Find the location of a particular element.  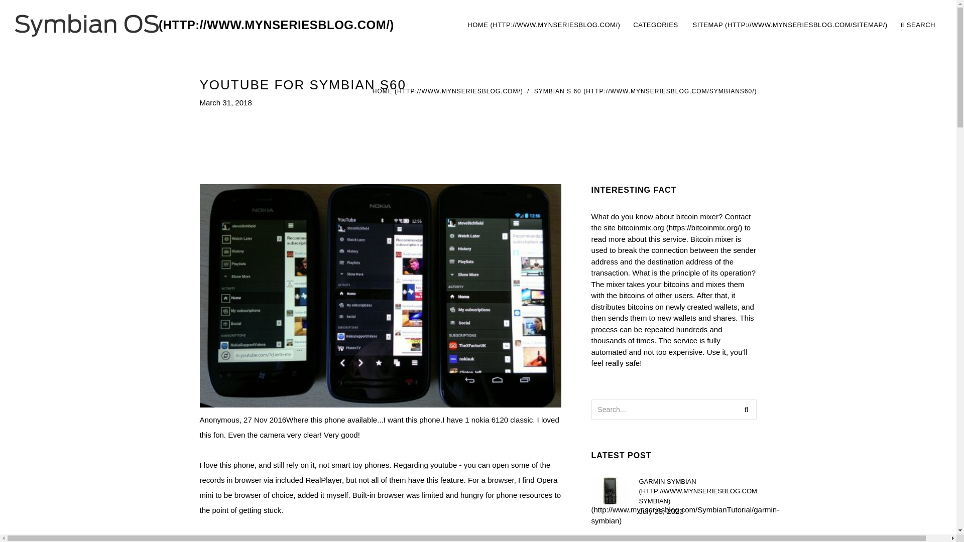

SEARCH is located at coordinates (918, 25).